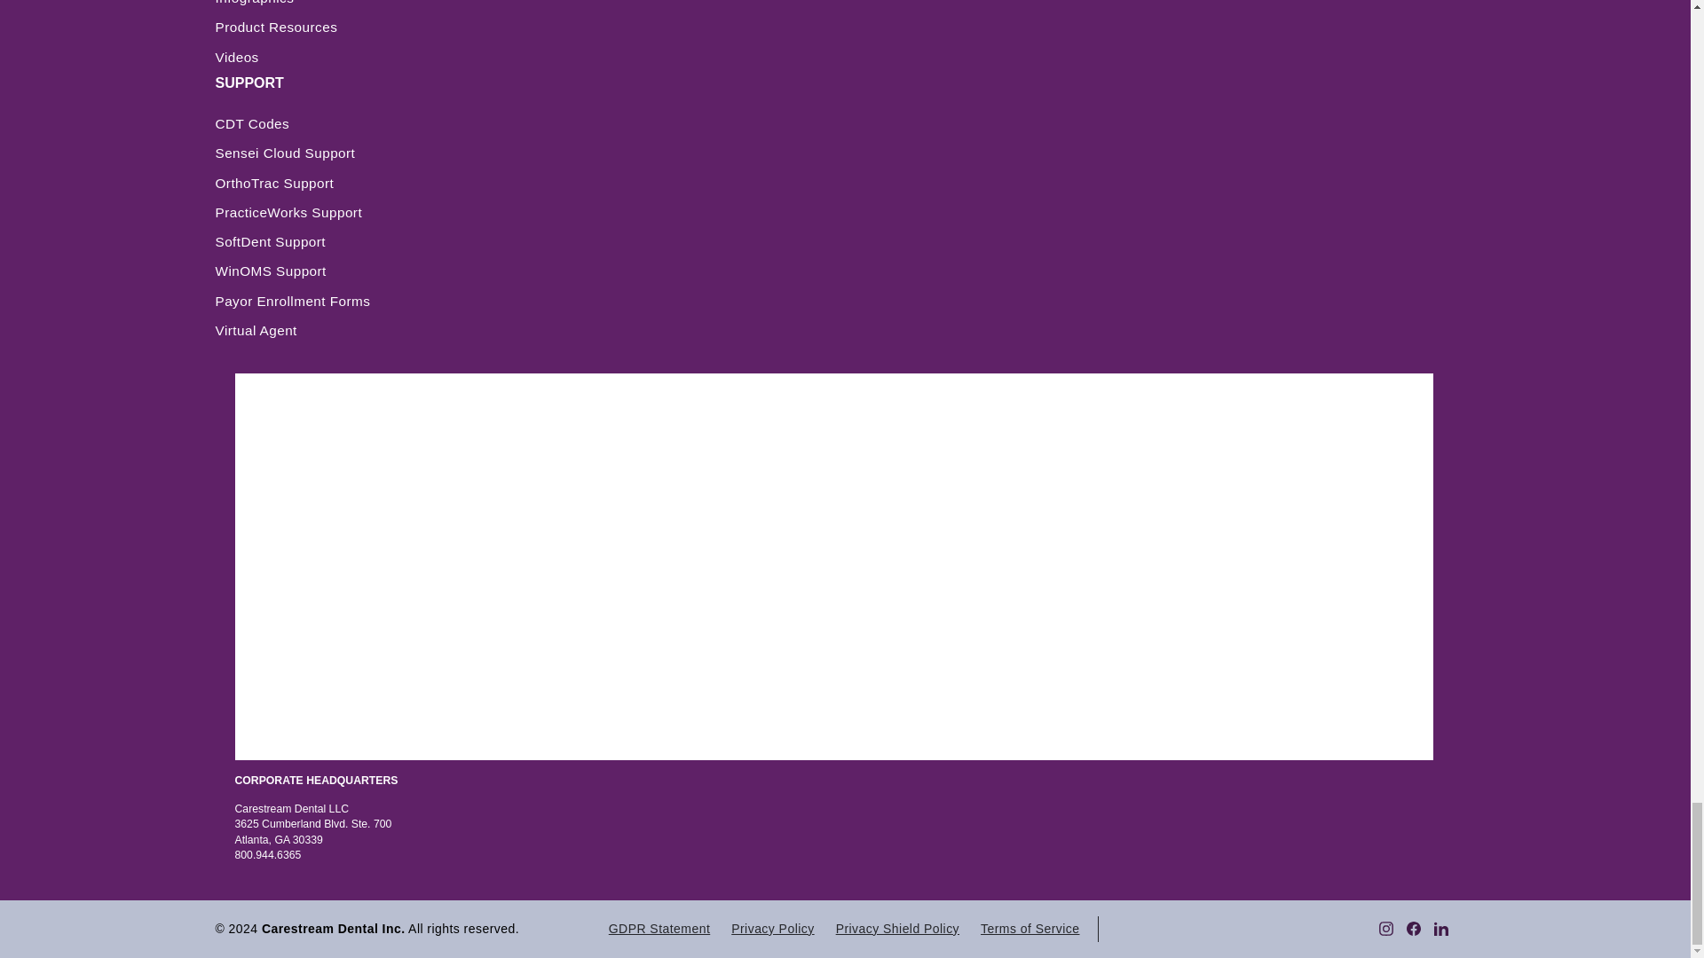 The width and height of the screenshot is (1704, 958). Describe the element at coordinates (1441, 927) in the screenshot. I see `Carestream Dental on LinkedIn` at that location.